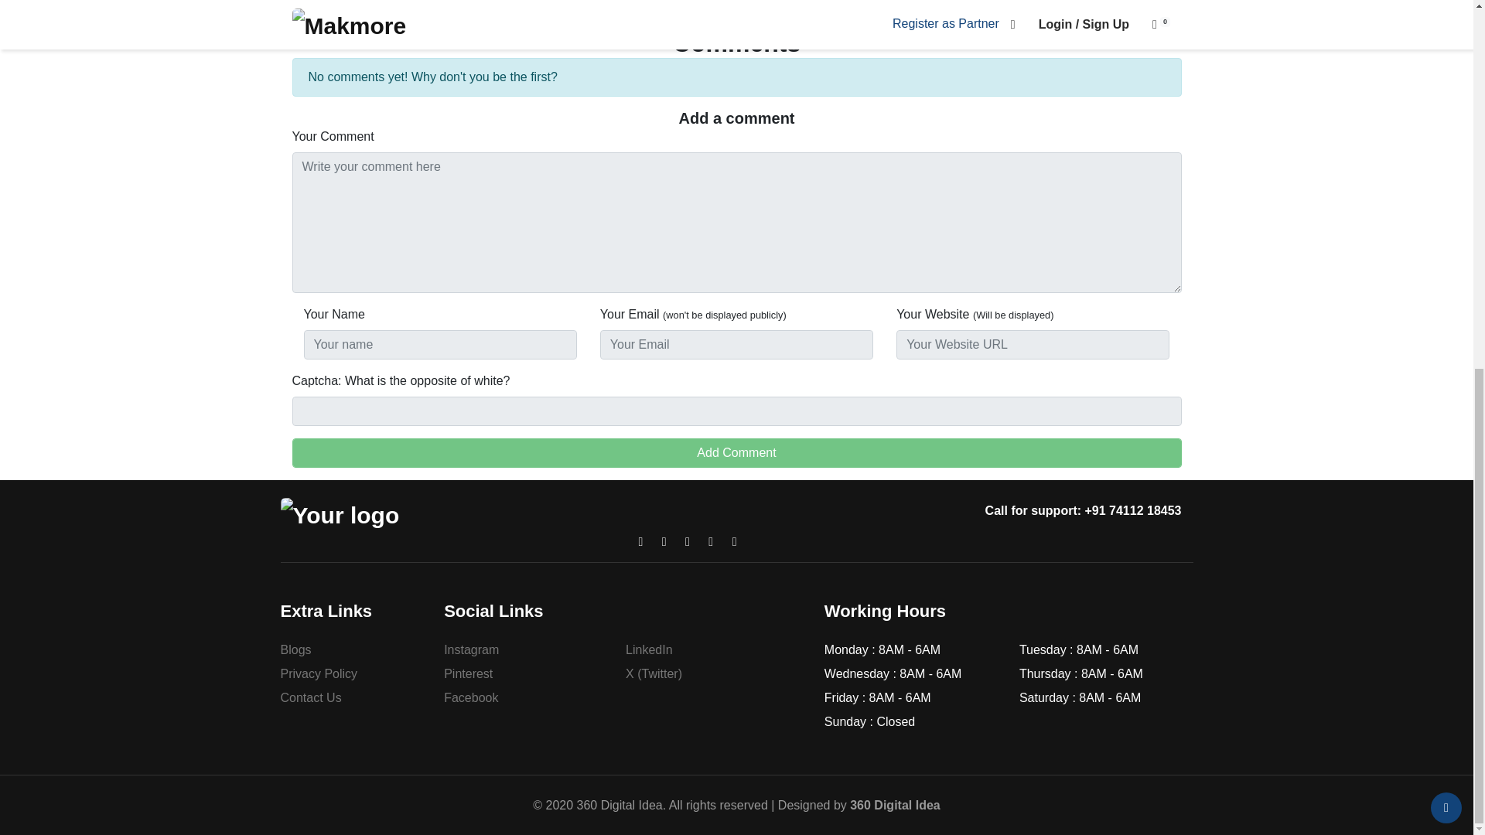 The width and height of the screenshot is (1485, 835). Describe the element at coordinates (469, 673) in the screenshot. I see `Pinterest` at that location.